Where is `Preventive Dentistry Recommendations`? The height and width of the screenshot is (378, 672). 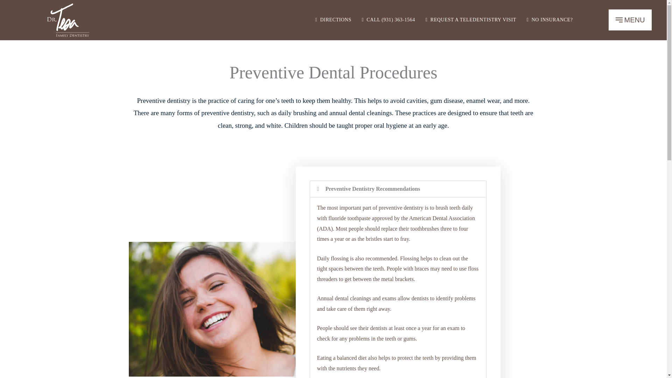 Preventive Dentistry Recommendations is located at coordinates (373, 189).